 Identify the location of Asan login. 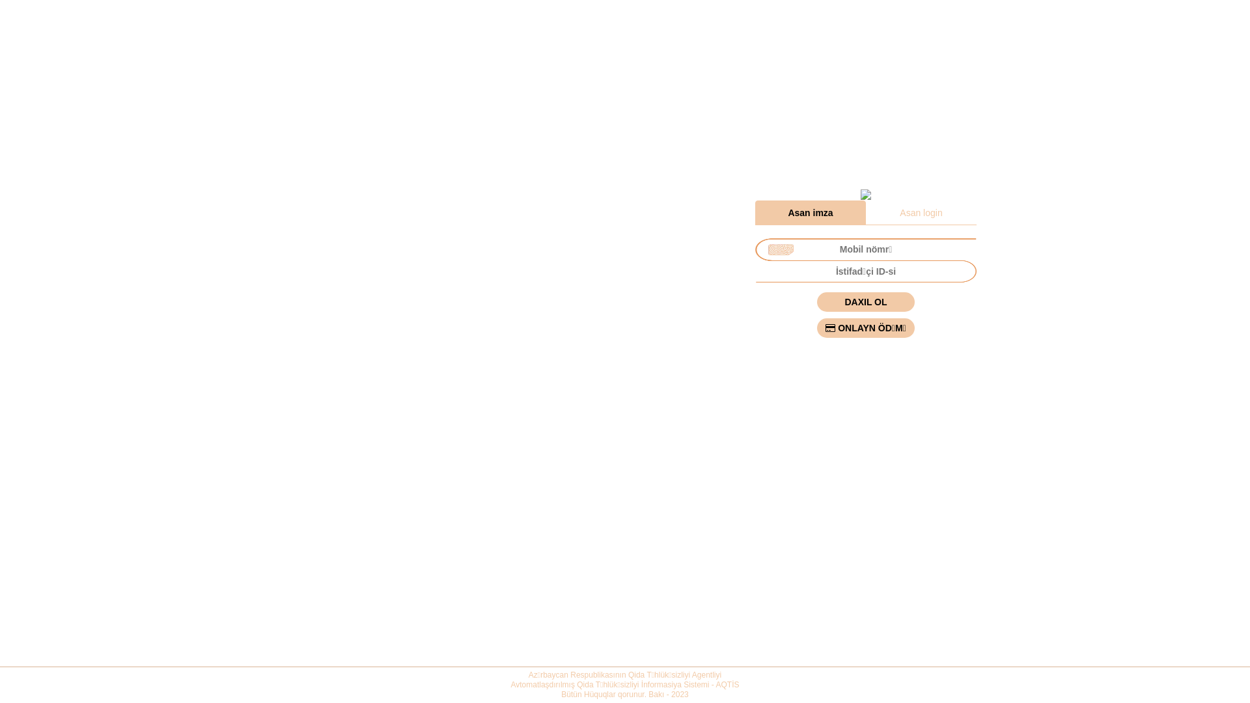
(921, 213).